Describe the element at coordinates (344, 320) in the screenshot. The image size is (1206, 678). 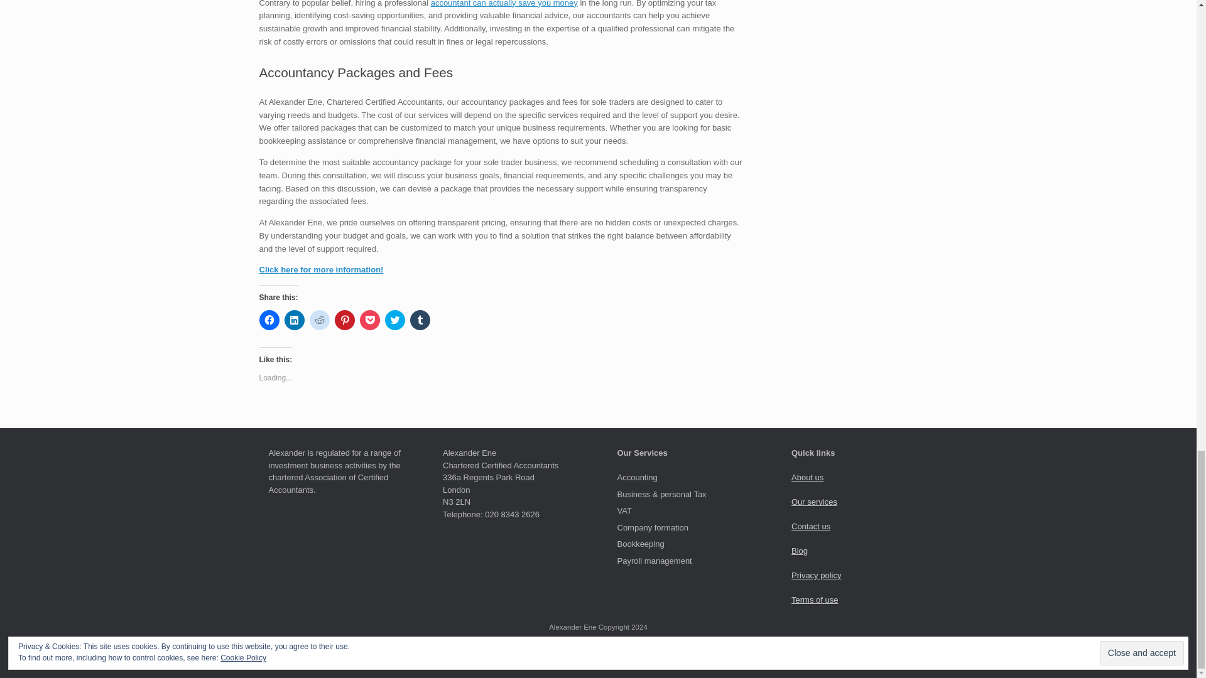
I see `Click to share on Pinterest` at that location.